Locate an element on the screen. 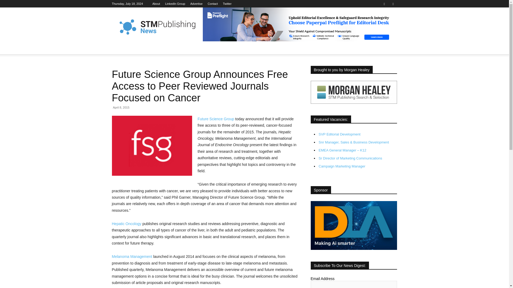 This screenshot has height=288, width=513. About is located at coordinates (156, 4).